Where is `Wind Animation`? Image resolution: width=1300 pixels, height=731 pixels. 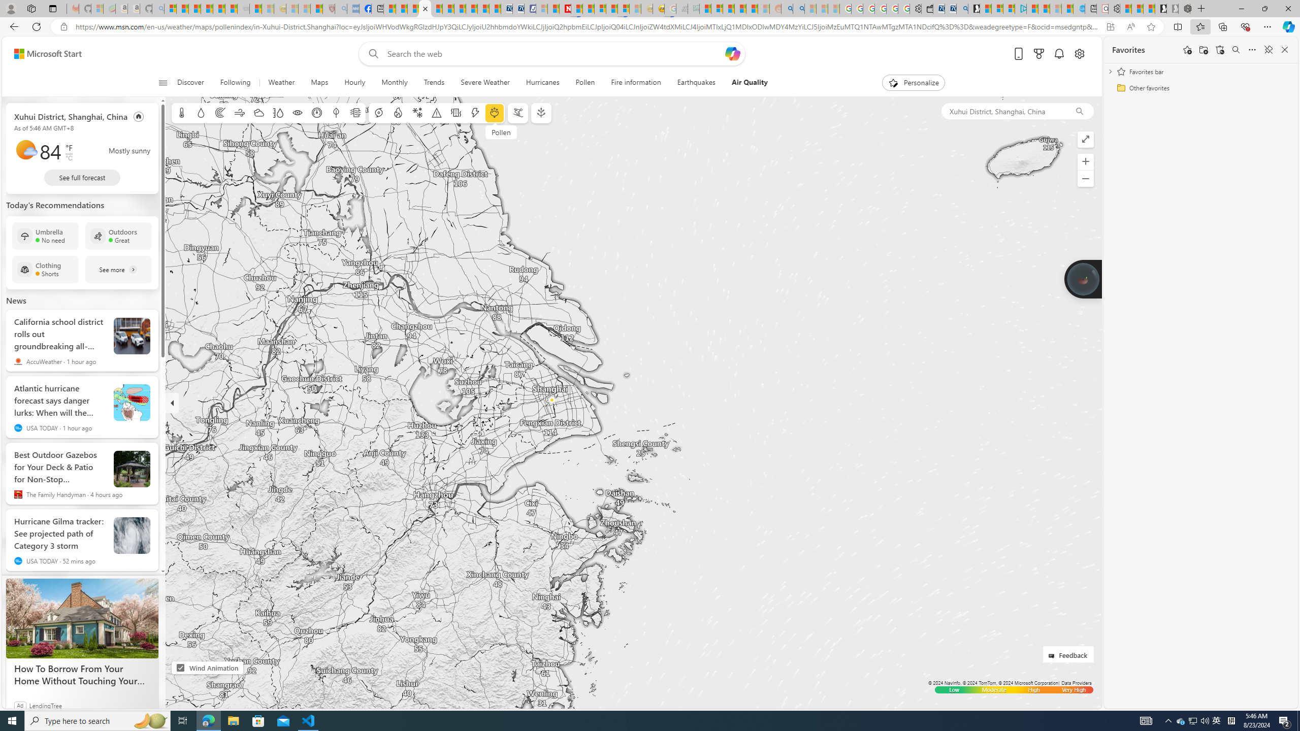 Wind Animation is located at coordinates (181, 668).